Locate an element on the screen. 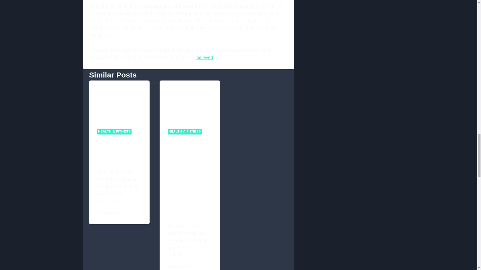 The image size is (481, 270). Cheap Cigarettes Canada is located at coordinates (119, 100).